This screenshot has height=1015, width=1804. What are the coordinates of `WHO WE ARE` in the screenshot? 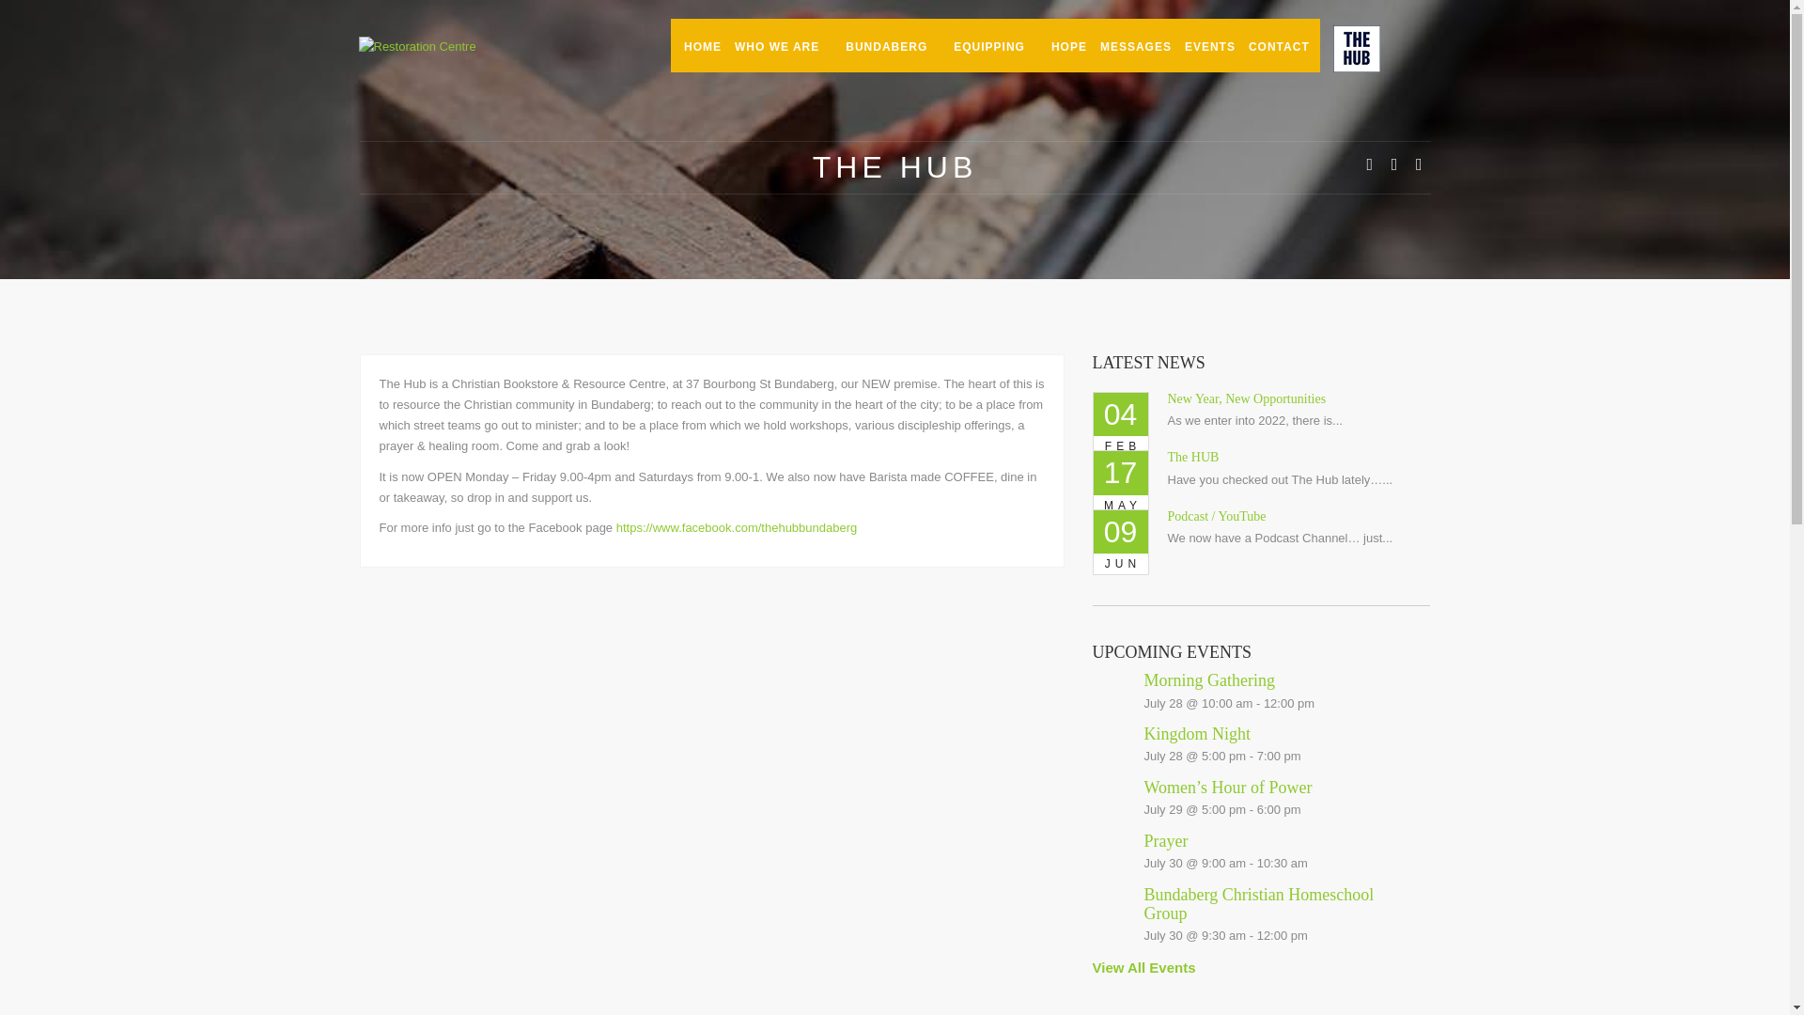 It's located at (776, 45).